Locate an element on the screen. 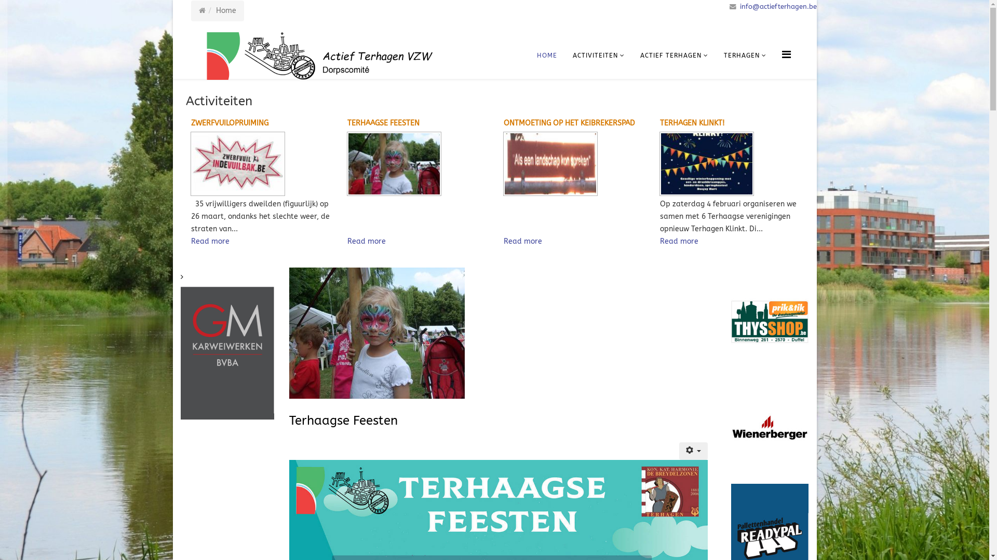 This screenshot has height=560, width=997. Zwerfvuilopruiming is located at coordinates (238, 164).